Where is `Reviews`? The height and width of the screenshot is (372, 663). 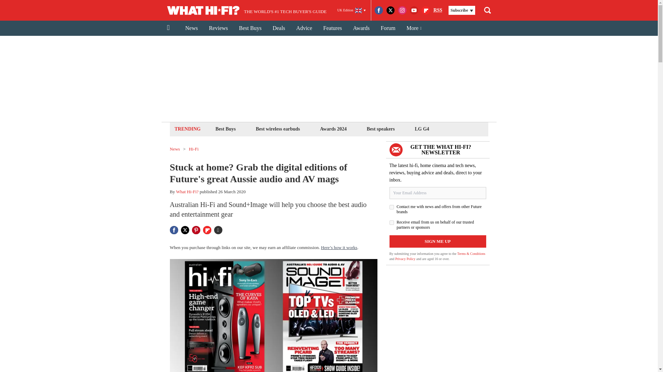
Reviews is located at coordinates (218, 28).